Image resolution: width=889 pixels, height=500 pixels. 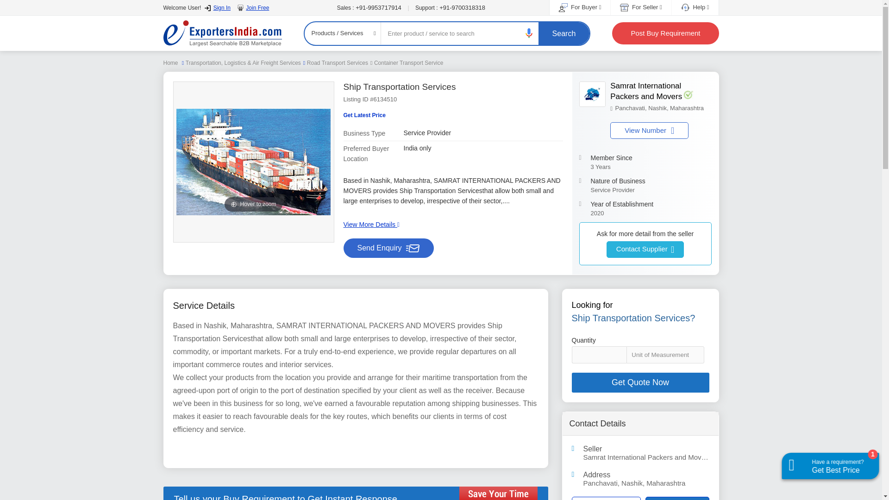 I want to click on Exporters India, so click(x=222, y=33).